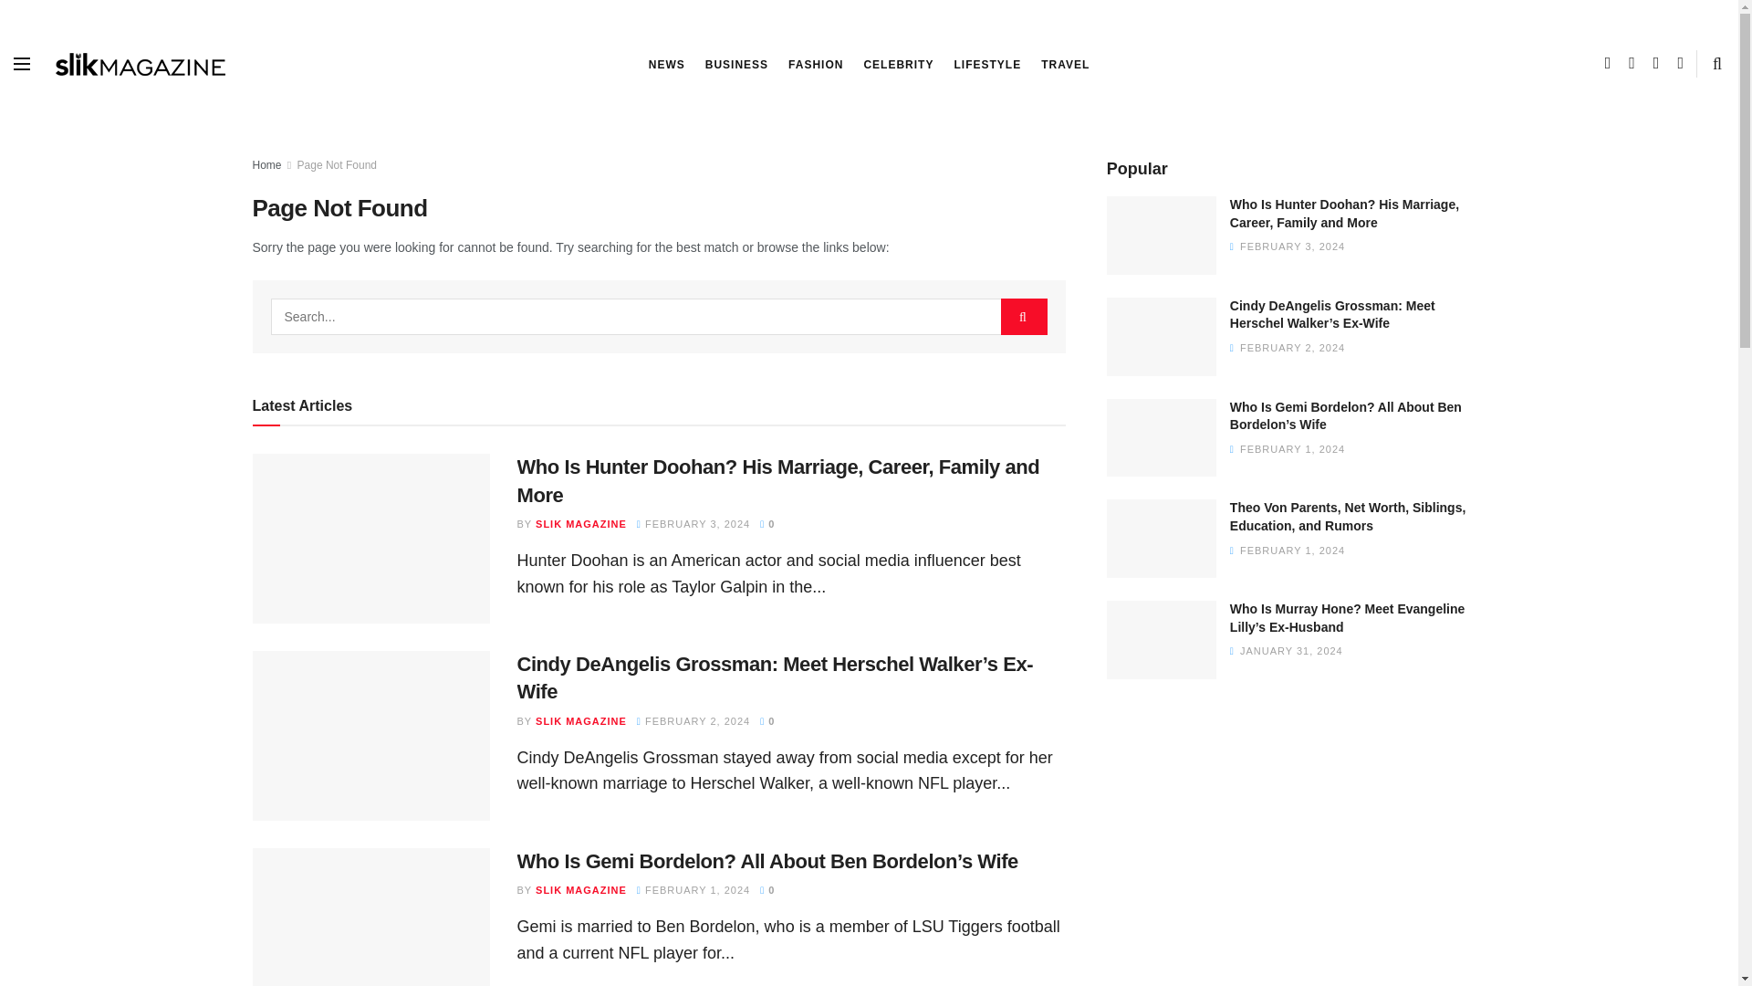  Describe the element at coordinates (816, 65) in the screenshot. I see `FASHION` at that location.